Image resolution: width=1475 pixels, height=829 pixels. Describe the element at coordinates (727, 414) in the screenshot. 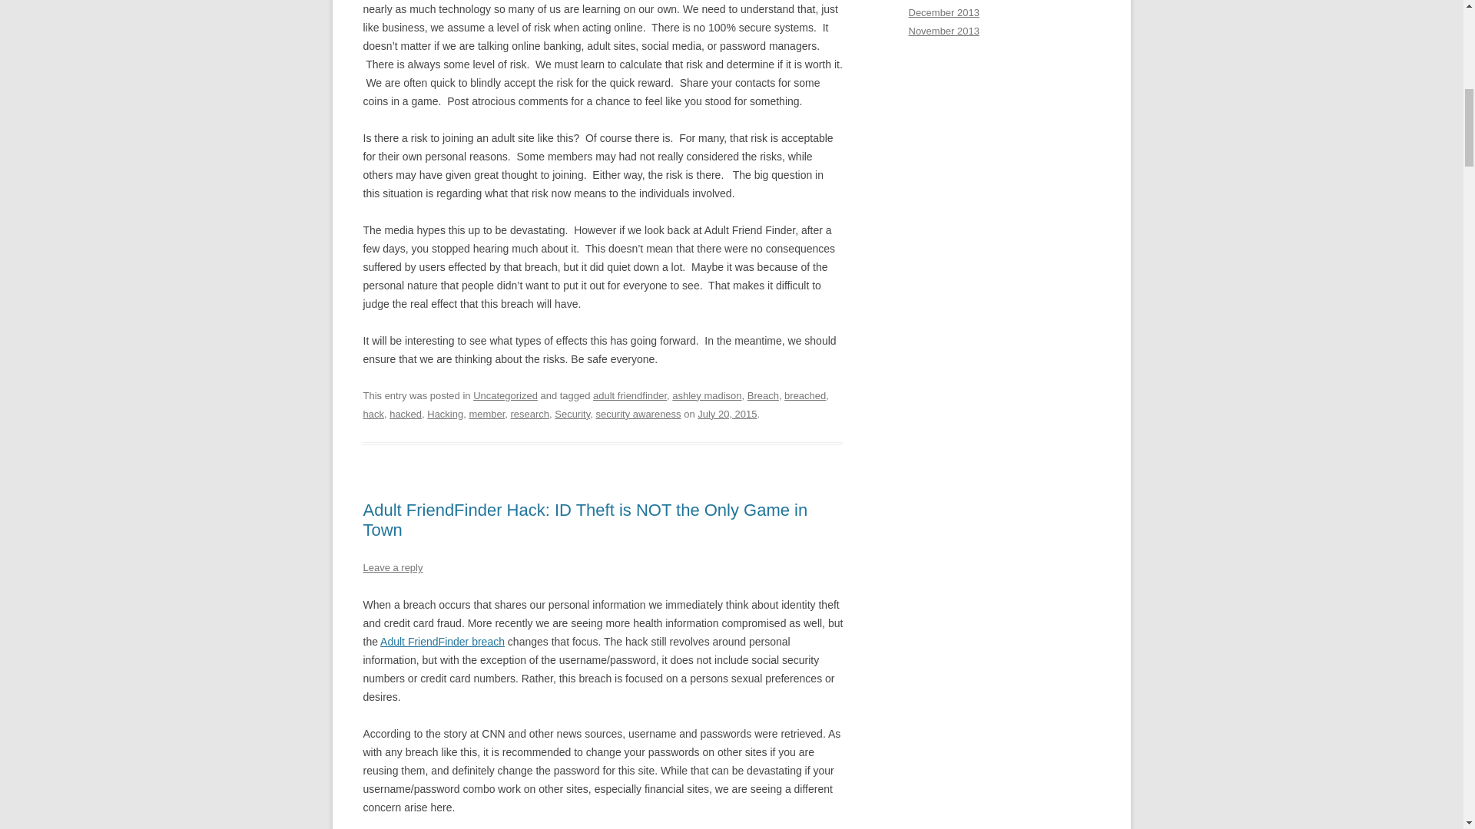

I see `10:28 pm` at that location.